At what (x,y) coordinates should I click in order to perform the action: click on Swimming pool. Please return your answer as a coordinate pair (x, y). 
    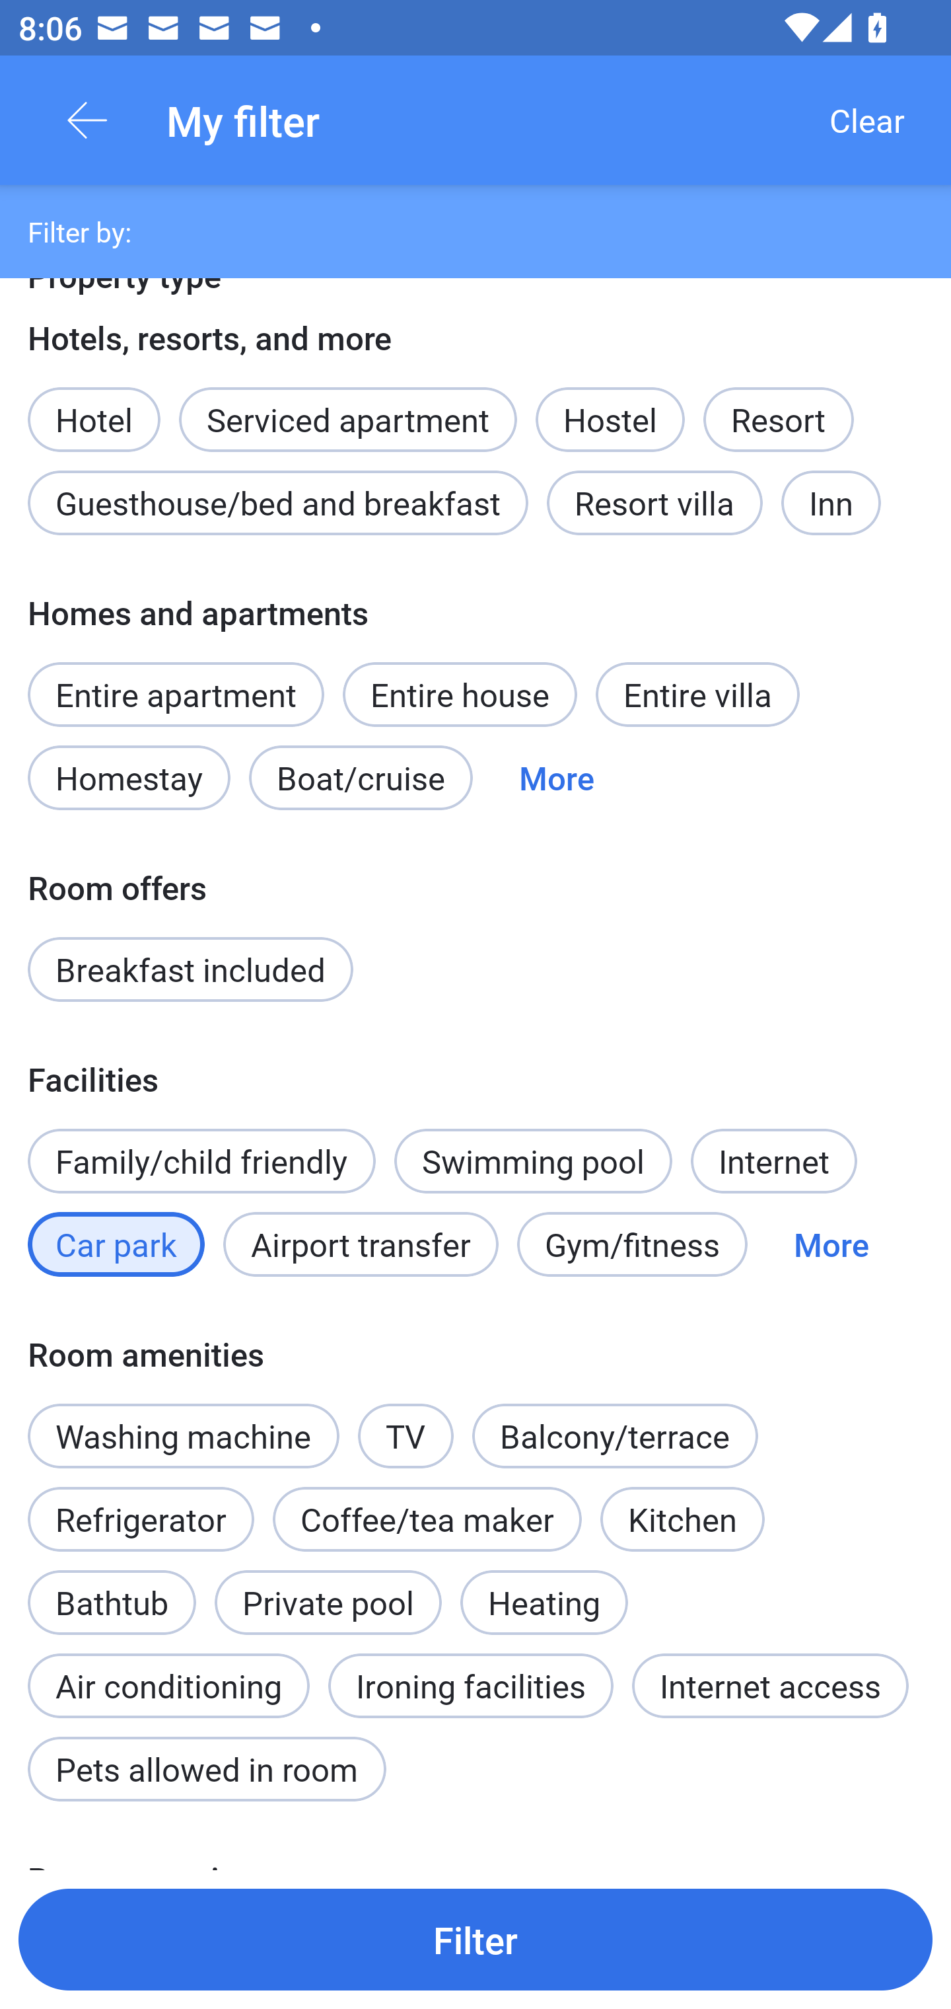
    Looking at the image, I should click on (534, 1161).